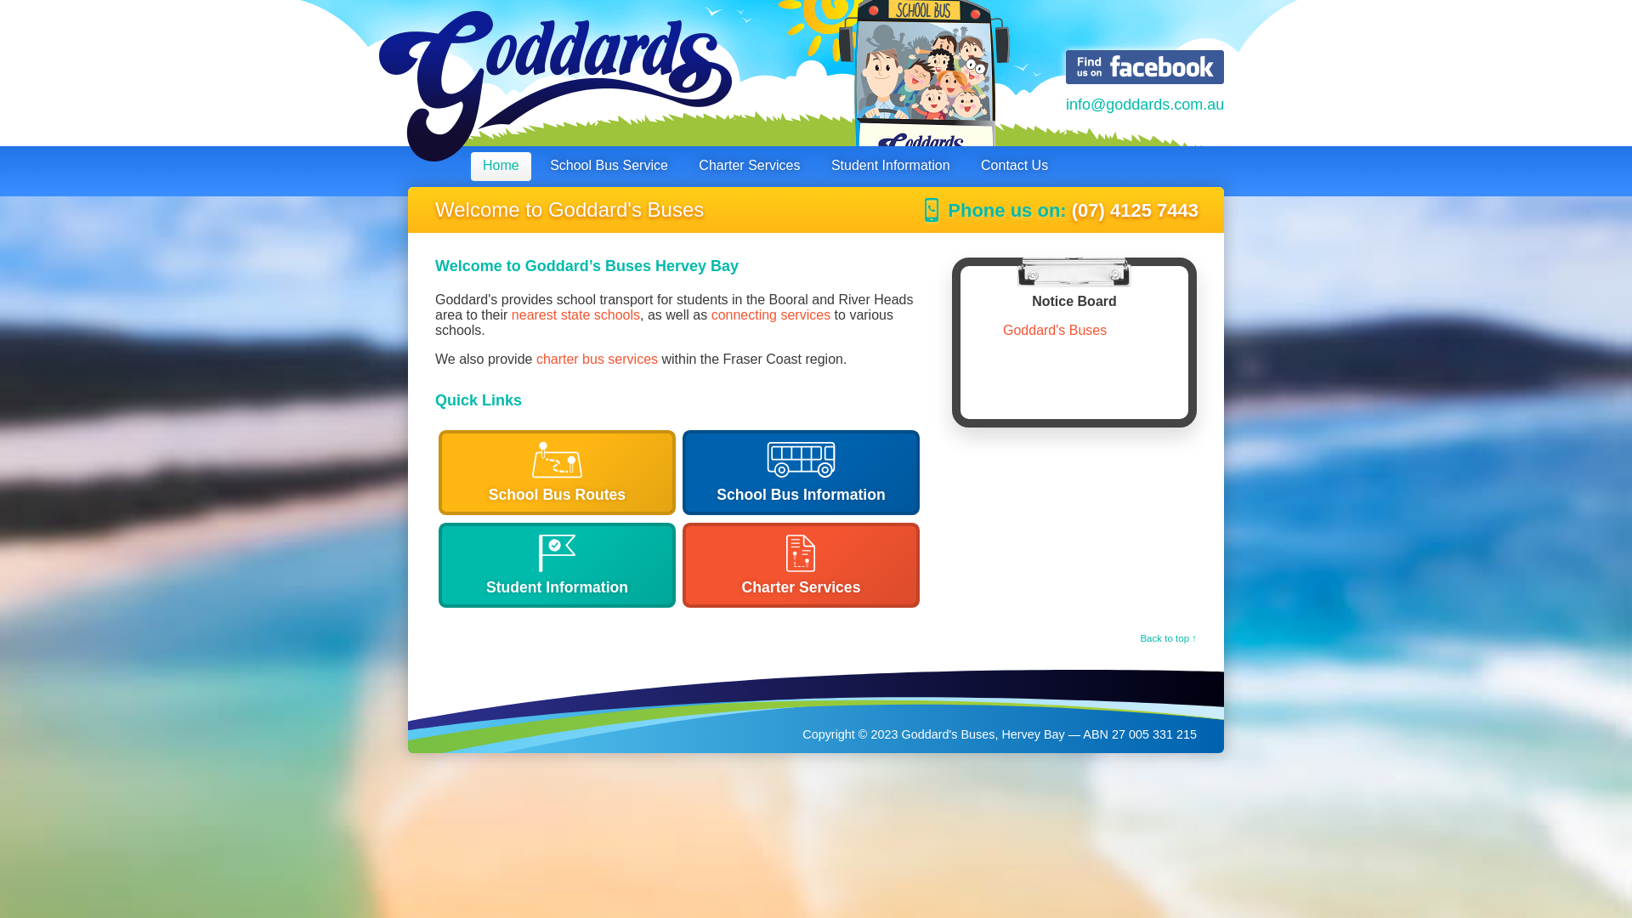 Image resolution: width=1632 pixels, height=918 pixels. Describe the element at coordinates (1055, 330) in the screenshot. I see `Goddard's Buses` at that location.